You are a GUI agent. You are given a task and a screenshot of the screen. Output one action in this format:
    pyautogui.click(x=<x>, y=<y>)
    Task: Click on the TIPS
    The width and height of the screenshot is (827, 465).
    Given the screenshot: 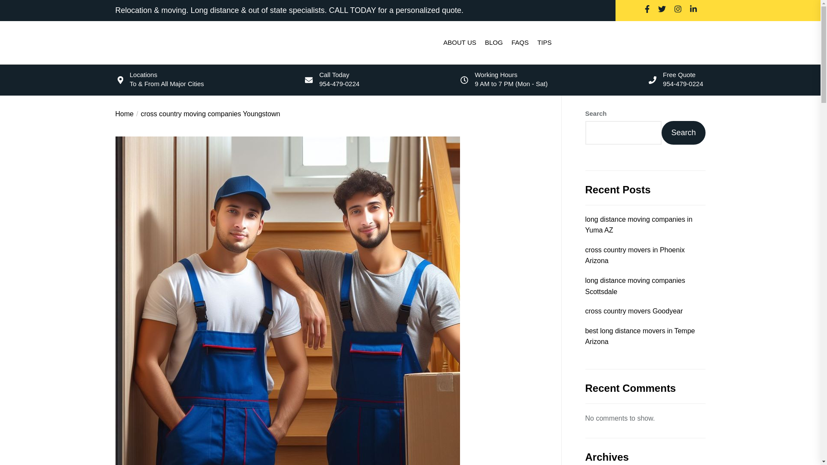 What is the action you would take?
    pyautogui.click(x=544, y=42)
    